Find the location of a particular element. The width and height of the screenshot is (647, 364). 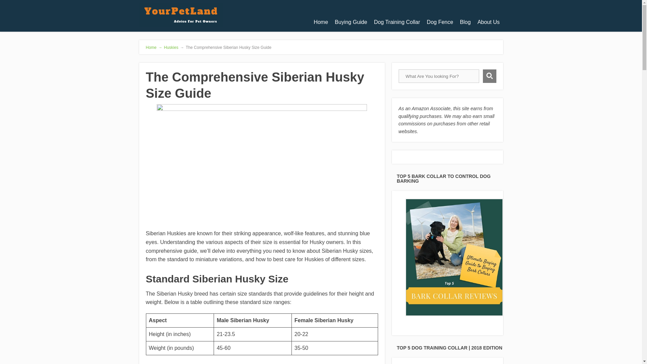

Home is located at coordinates (321, 22).